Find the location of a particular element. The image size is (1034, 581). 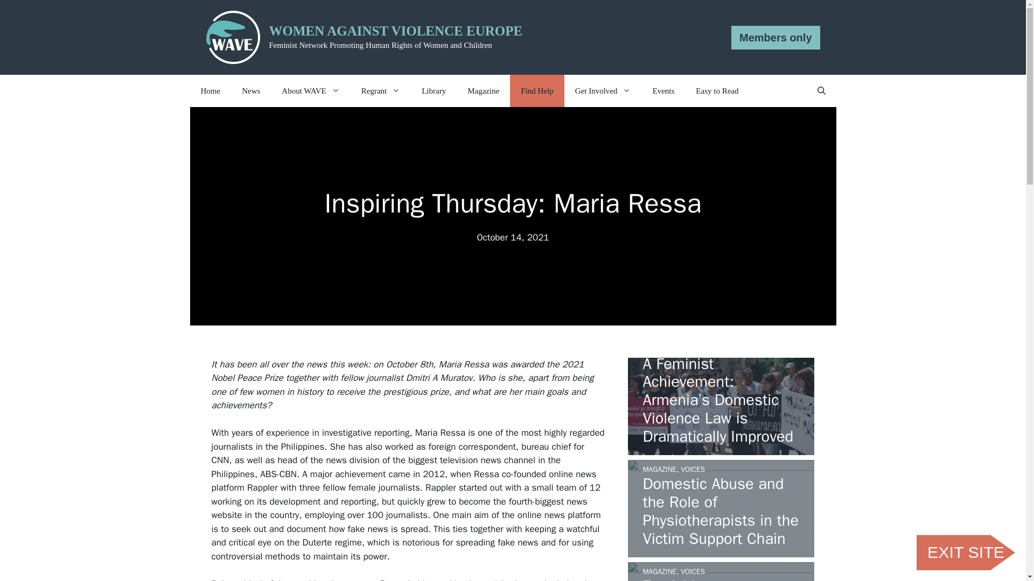

Get Involved is located at coordinates (603, 90).